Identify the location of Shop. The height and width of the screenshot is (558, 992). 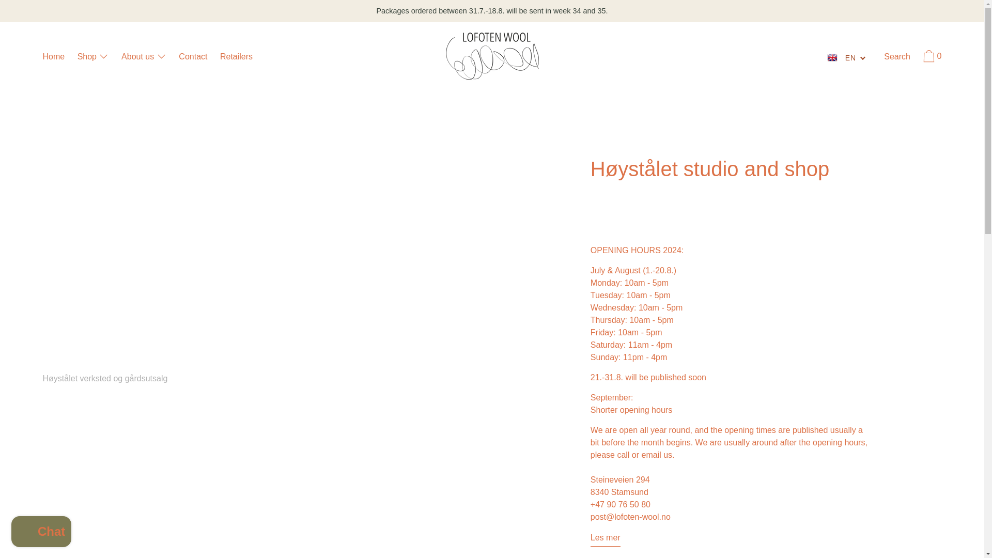
(93, 58).